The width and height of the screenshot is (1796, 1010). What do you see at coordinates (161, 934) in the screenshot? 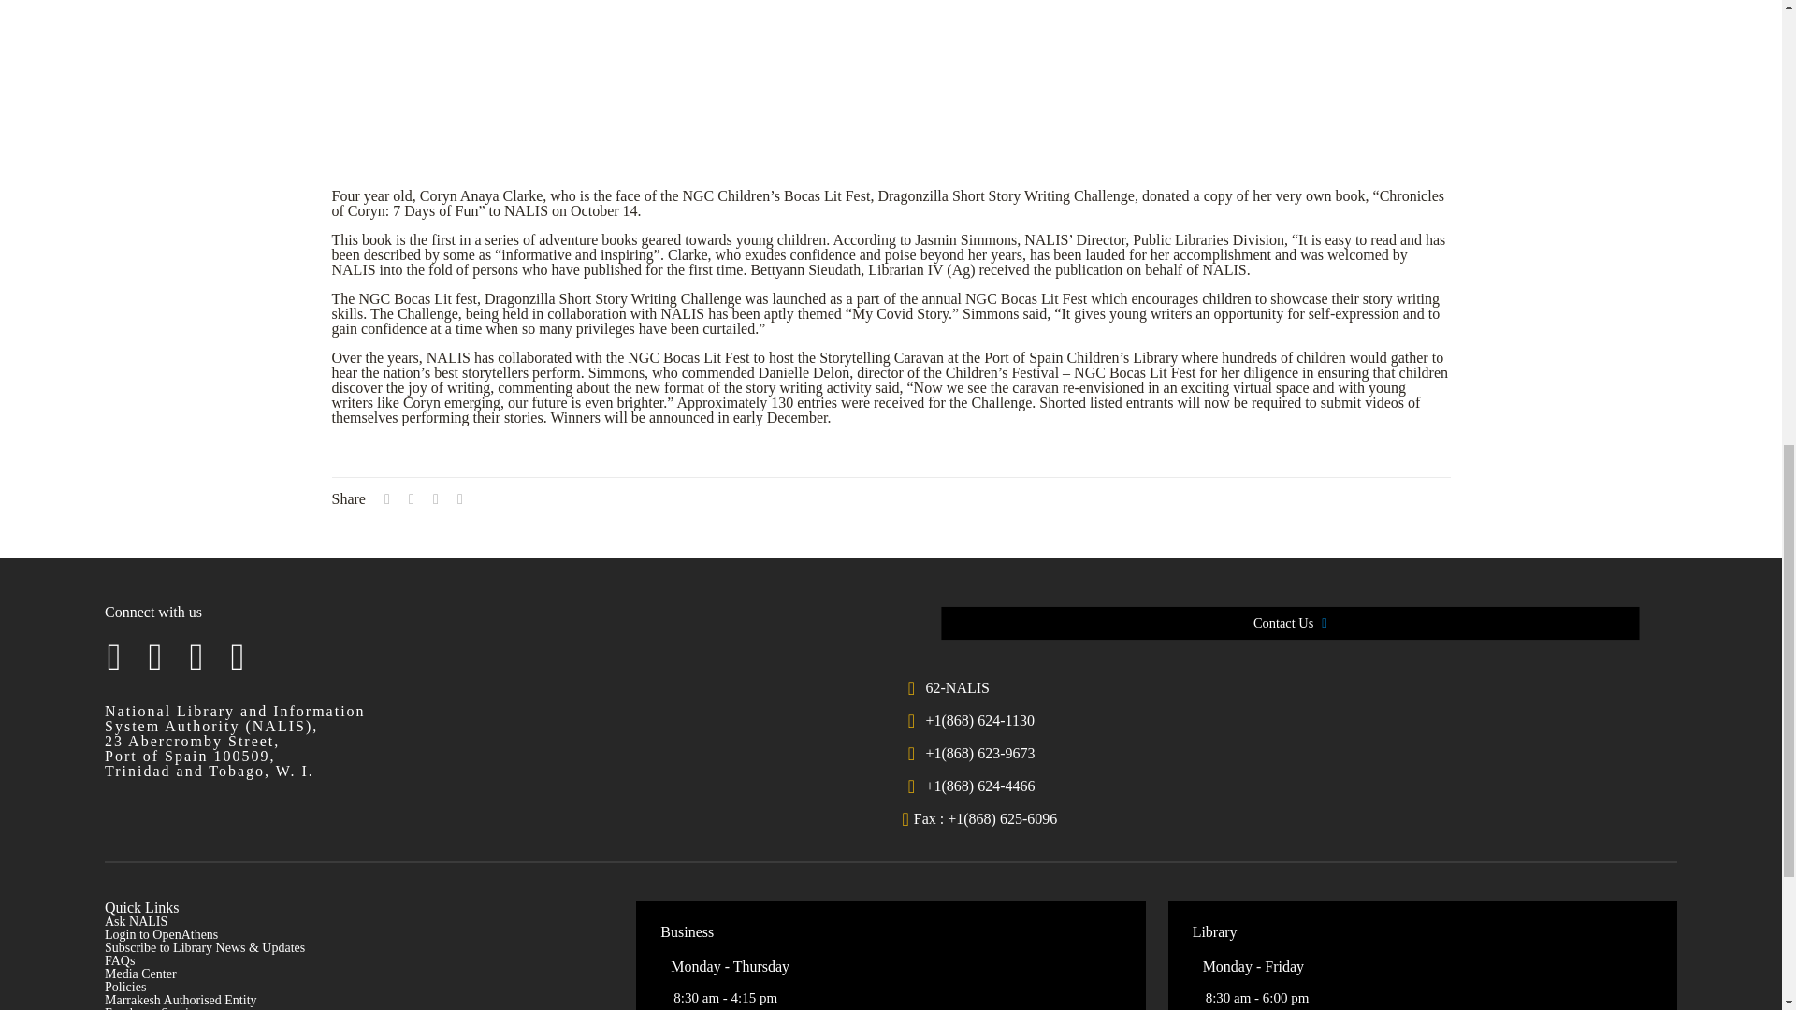
I see `Login to OpenAthens` at bounding box center [161, 934].